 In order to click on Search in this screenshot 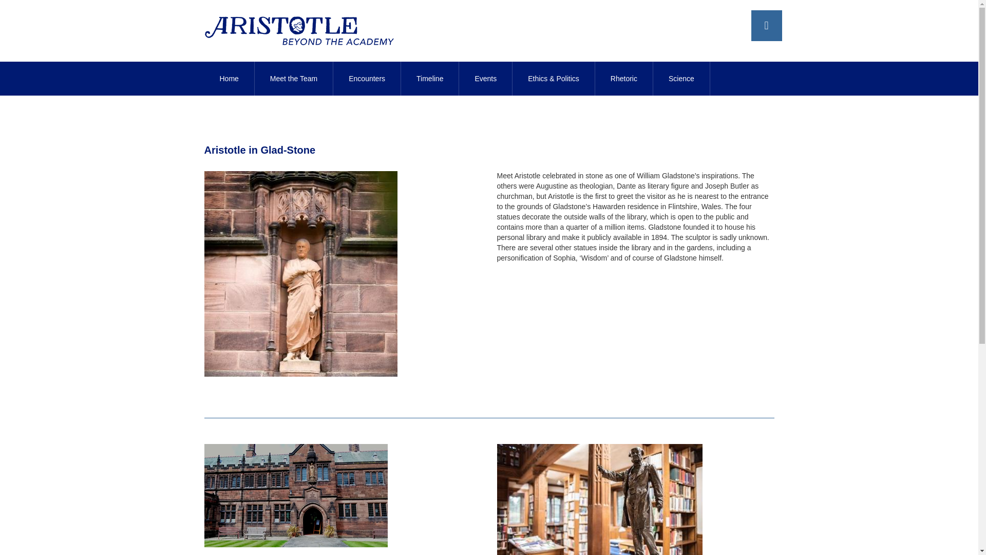, I will do `click(773, 50)`.